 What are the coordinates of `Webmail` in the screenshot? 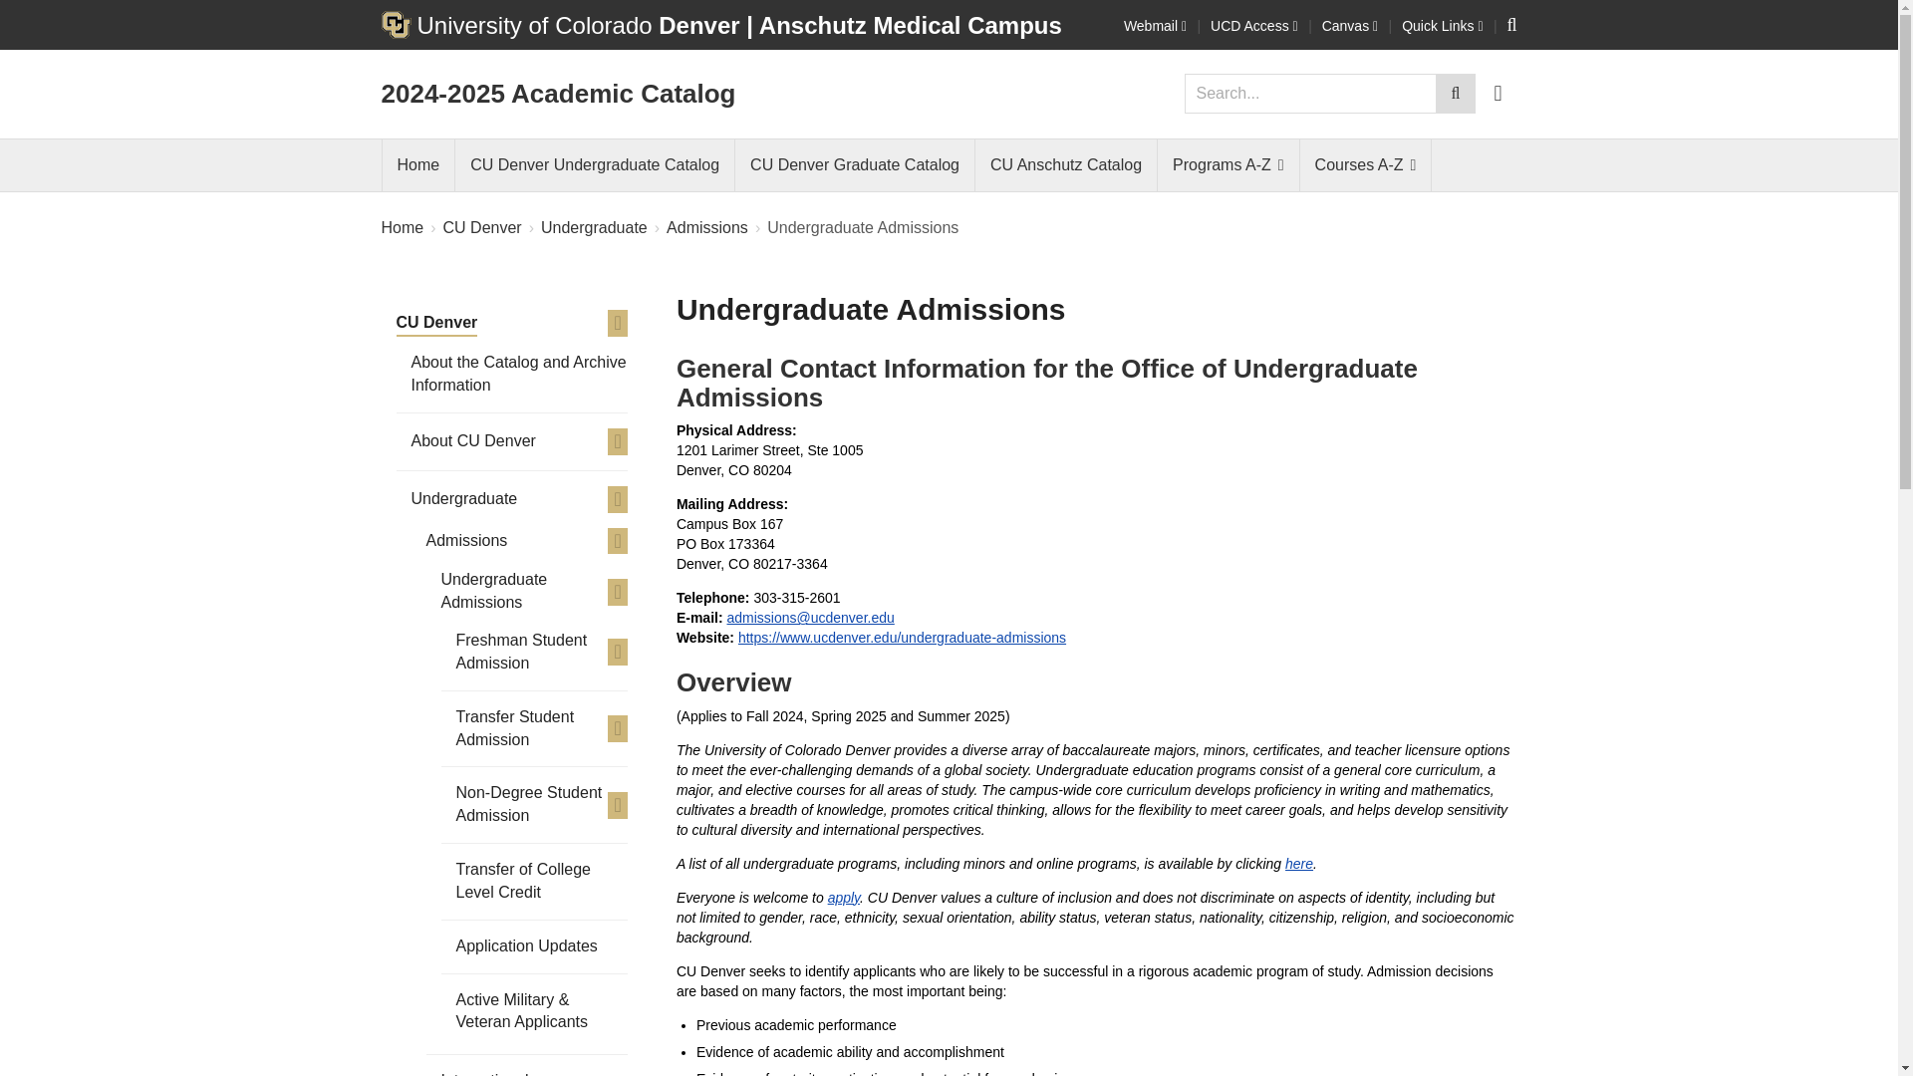 It's located at (1155, 26).